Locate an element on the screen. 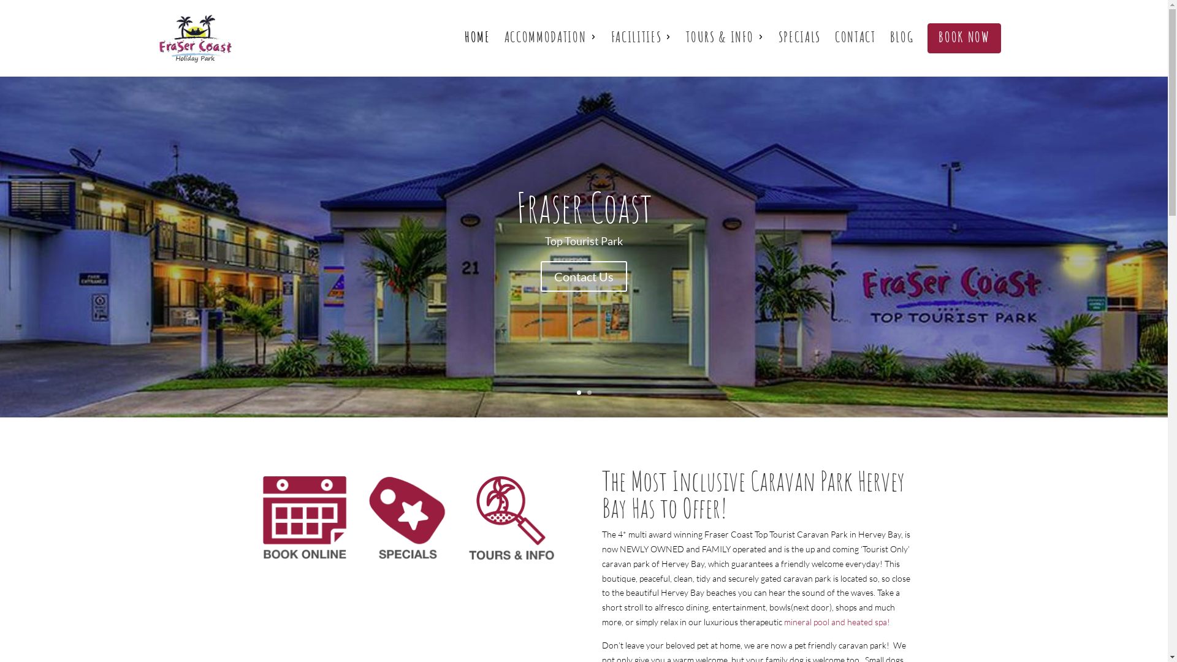 This screenshot has width=1177, height=662. Fraser Coast is located at coordinates (584, 207).